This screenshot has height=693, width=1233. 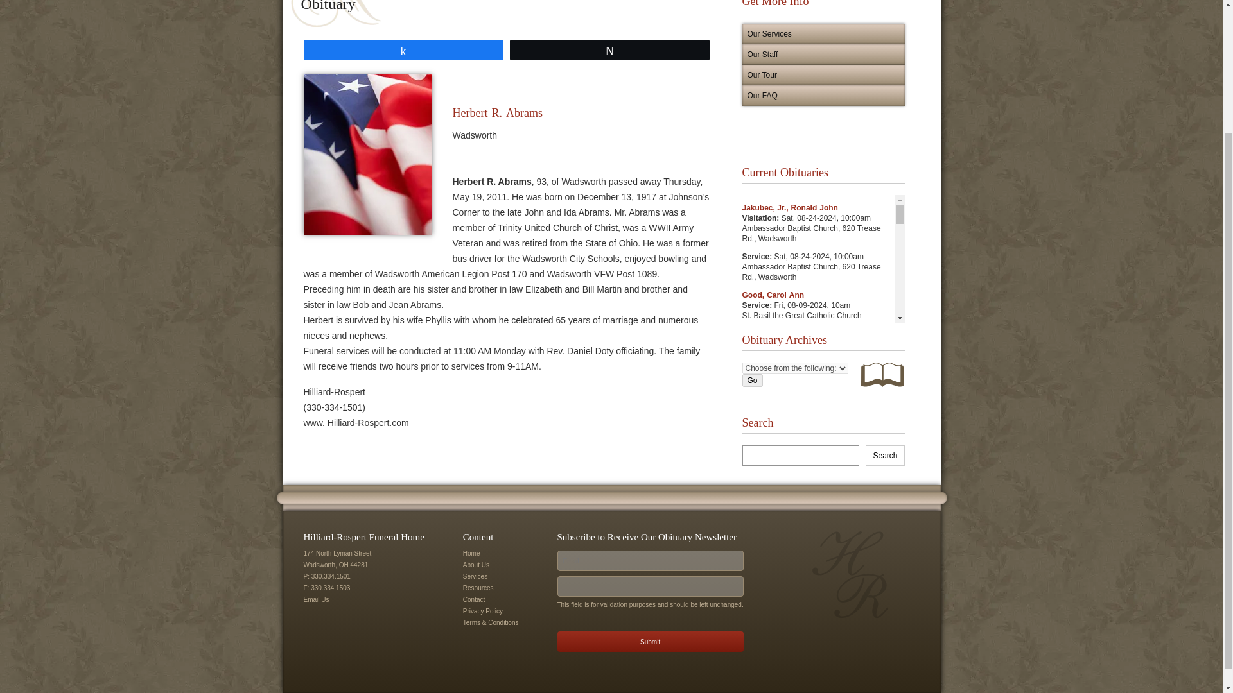 I want to click on Our Services, so click(x=823, y=33).